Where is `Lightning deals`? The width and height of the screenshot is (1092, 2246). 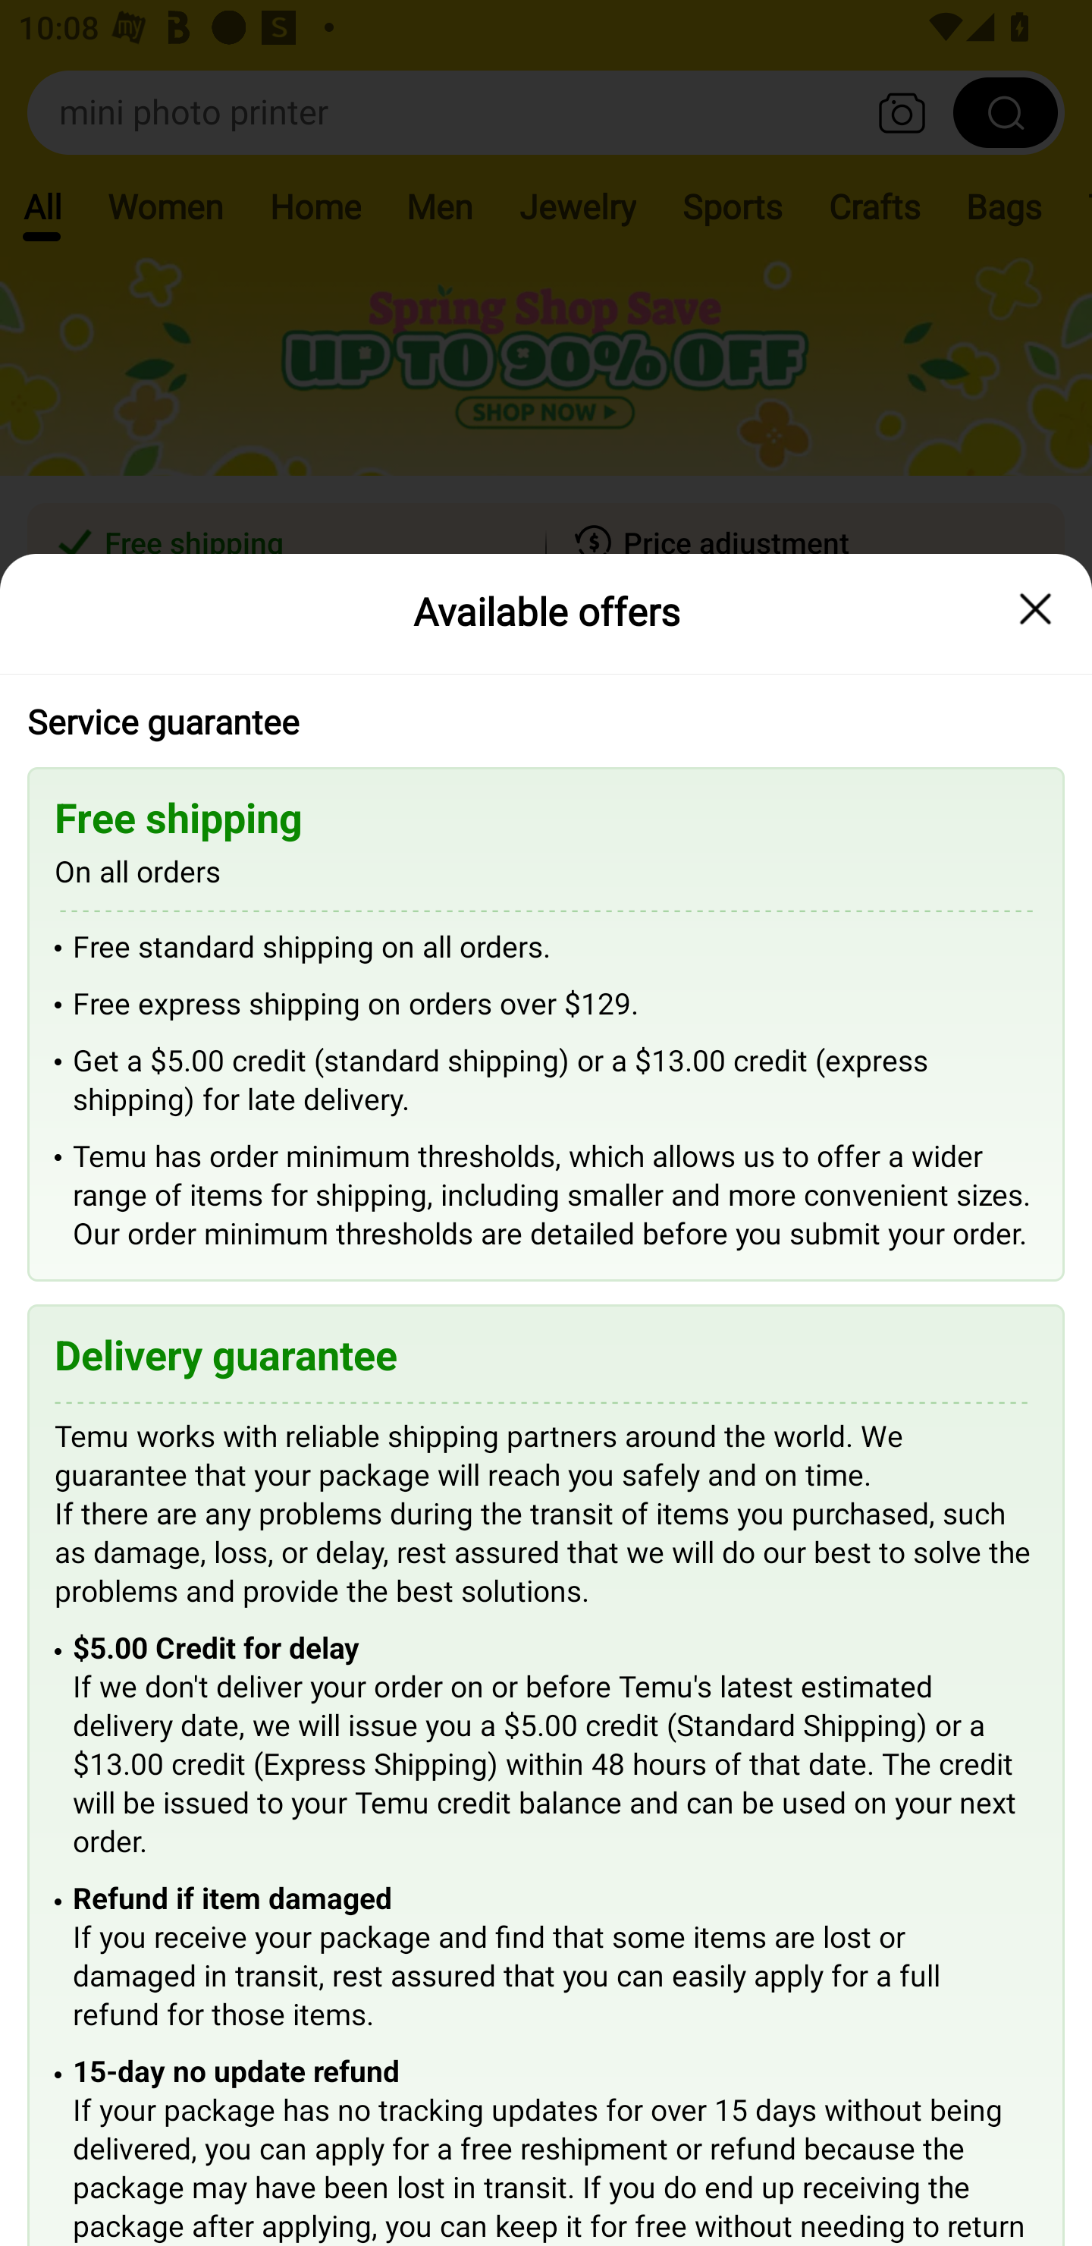 Lightning deals is located at coordinates (544, 751).